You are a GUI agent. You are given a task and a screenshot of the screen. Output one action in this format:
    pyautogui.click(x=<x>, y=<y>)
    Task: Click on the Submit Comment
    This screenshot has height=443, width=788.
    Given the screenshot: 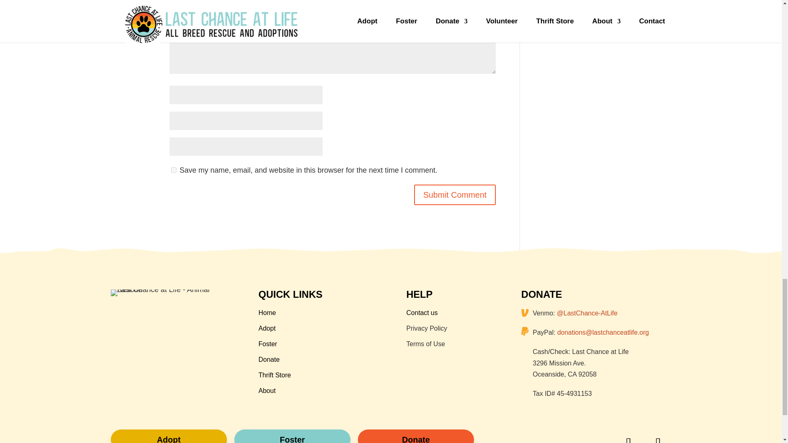 What is the action you would take?
    pyautogui.click(x=455, y=195)
    